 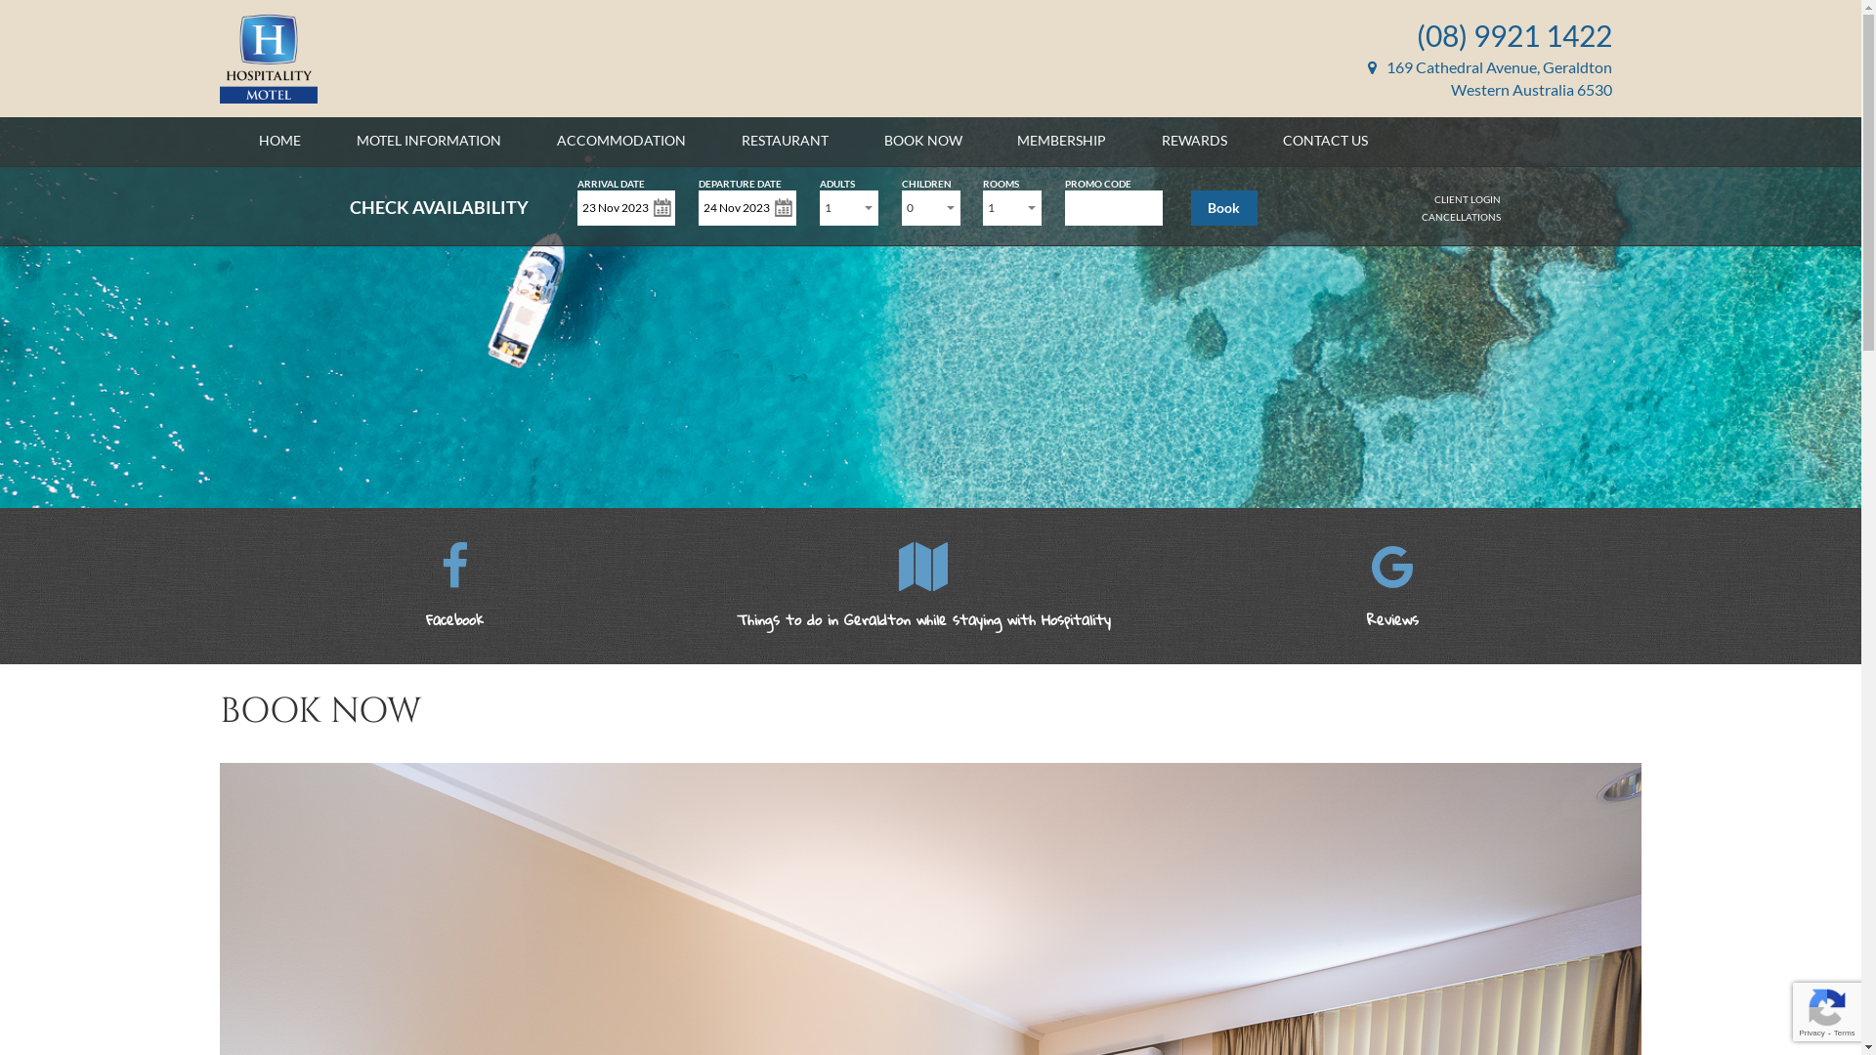 I want to click on (08) 9921 1422, so click(x=1514, y=35).